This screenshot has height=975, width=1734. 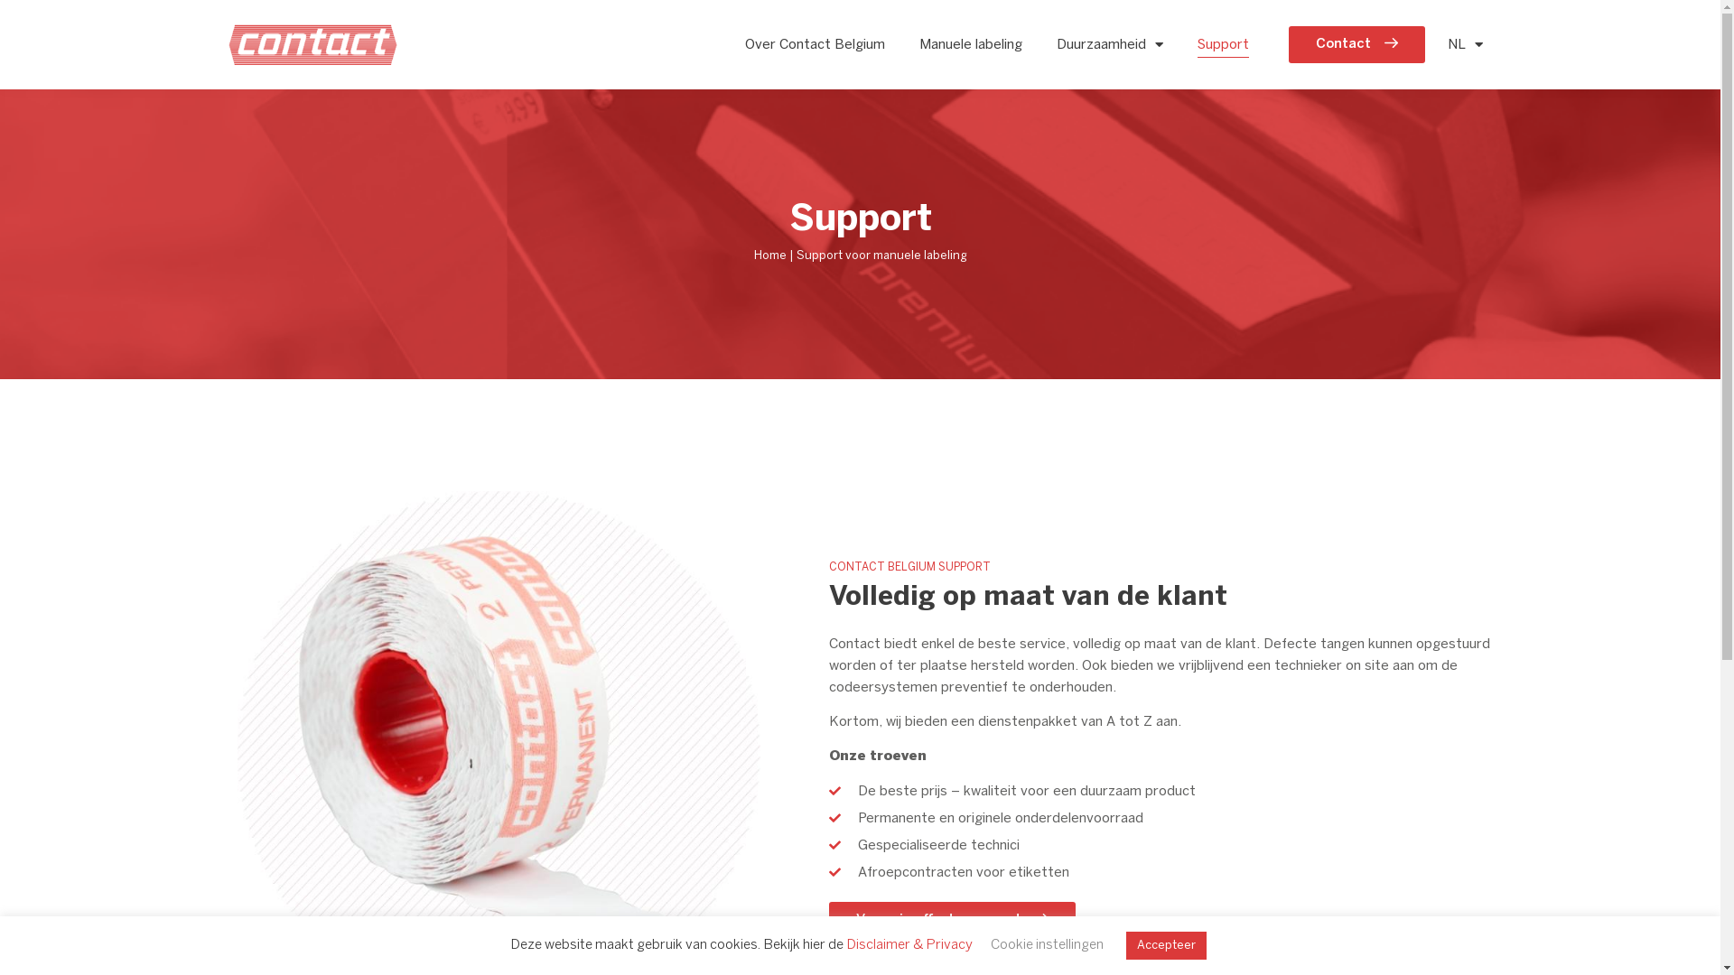 I want to click on Contact, so click(x=1356, y=45).